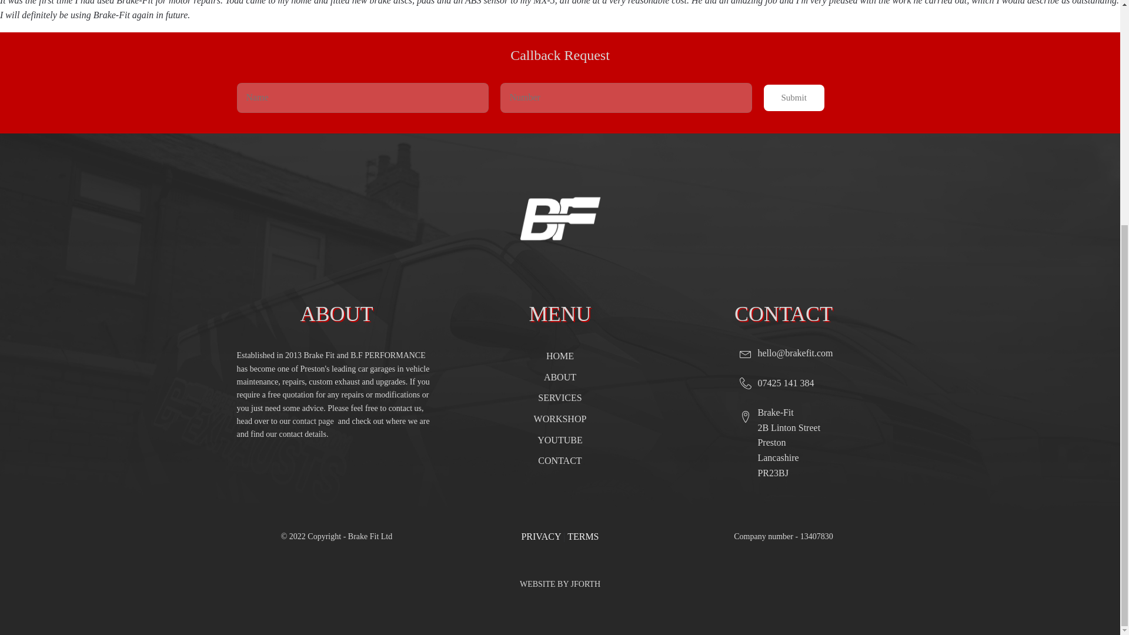  Describe the element at coordinates (560, 356) in the screenshot. I see `HOME` at that location.